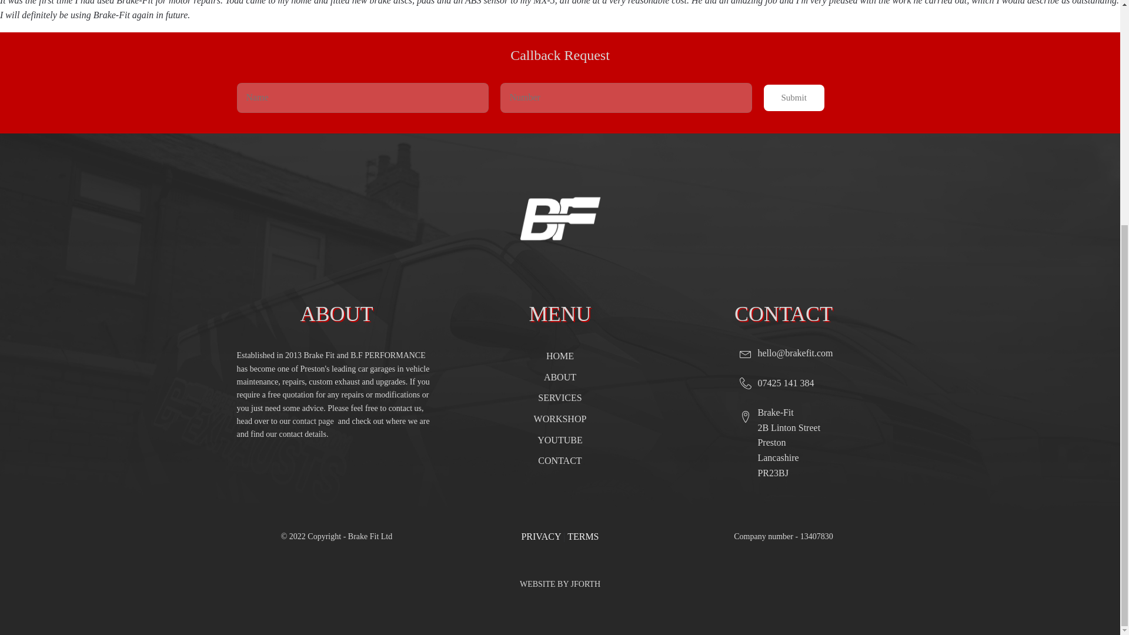  Describe the element at coordinates (560, 356) in the screenshot. I see `HOME` at that location.